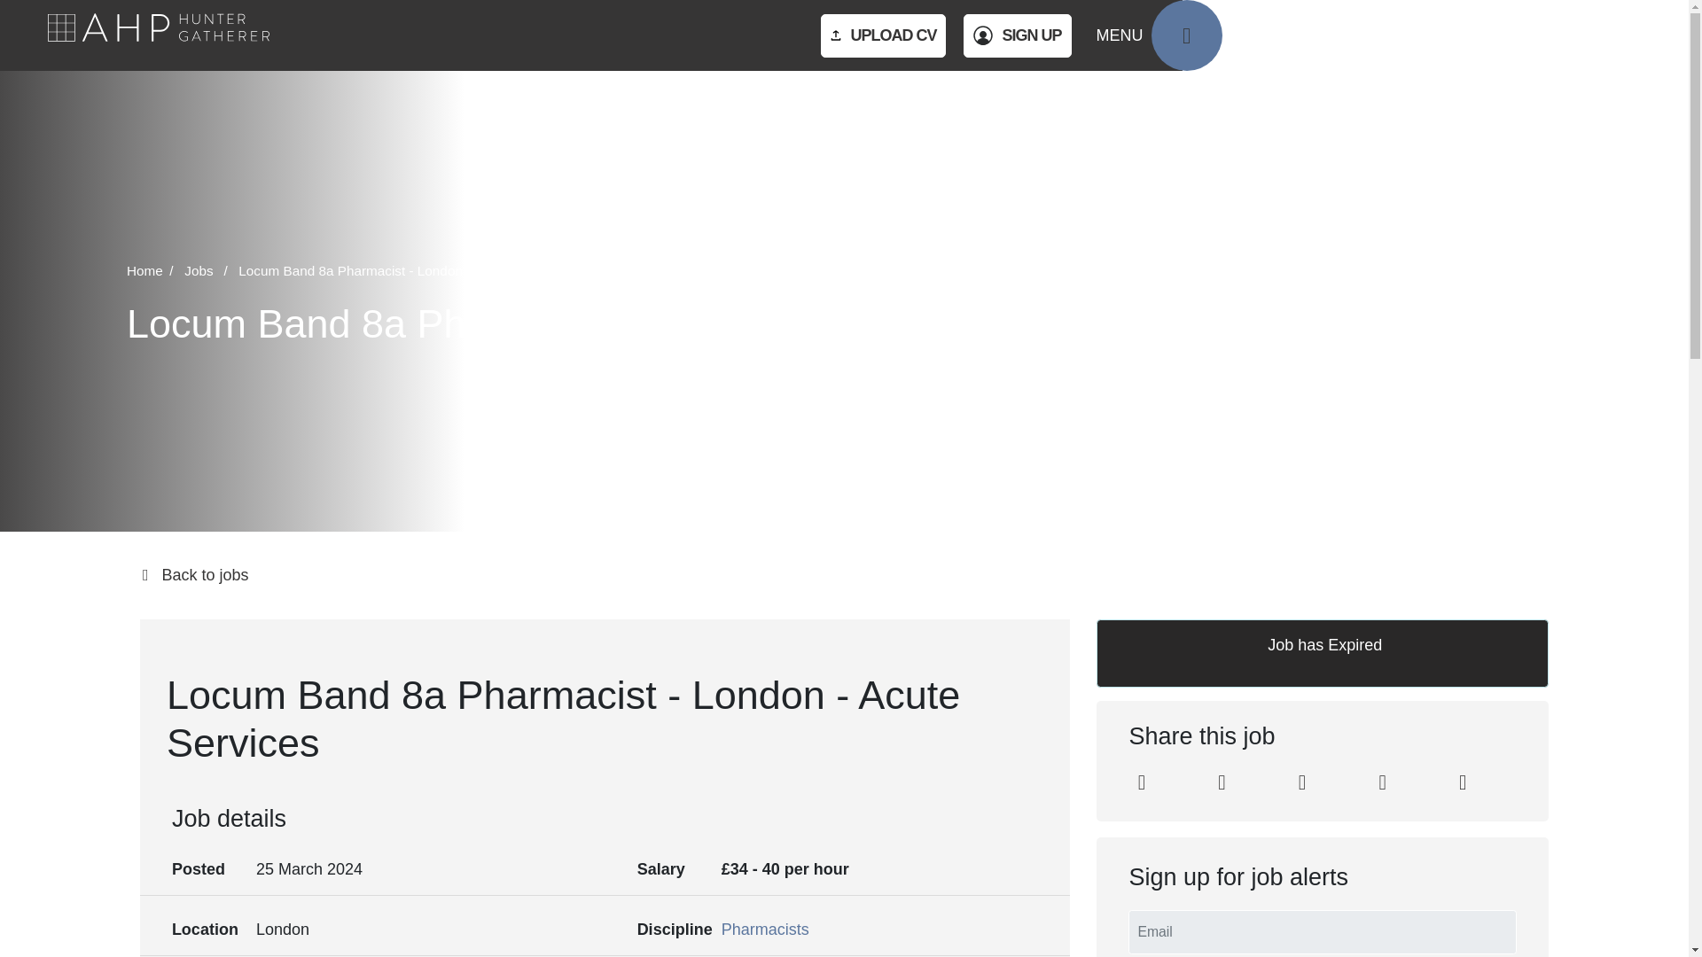  Describe the element at coordinates (1159, 35) in the screenshot. I see `MENU` at that location.